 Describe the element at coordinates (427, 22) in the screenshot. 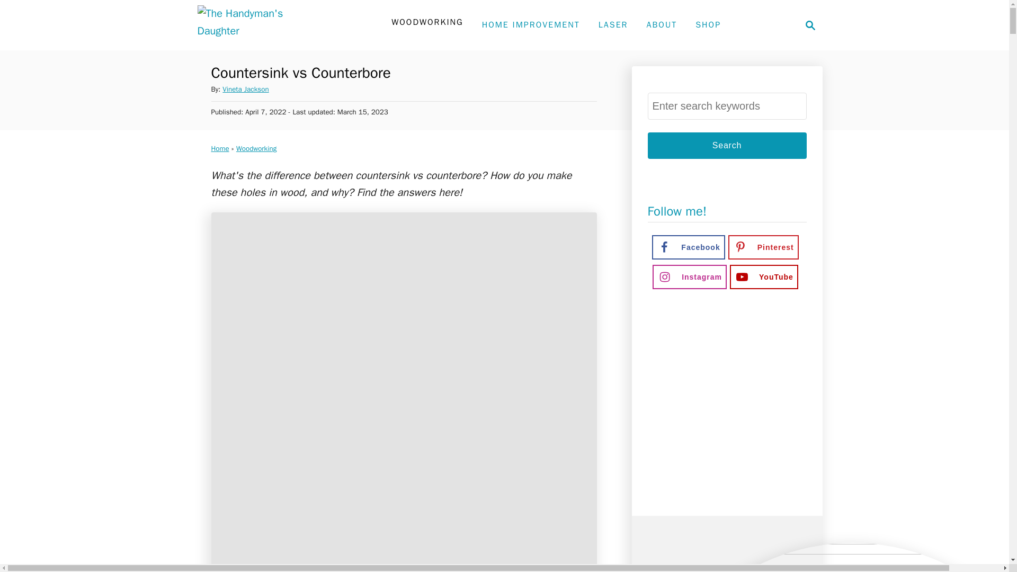

I see `WOODWORKING` at that location.